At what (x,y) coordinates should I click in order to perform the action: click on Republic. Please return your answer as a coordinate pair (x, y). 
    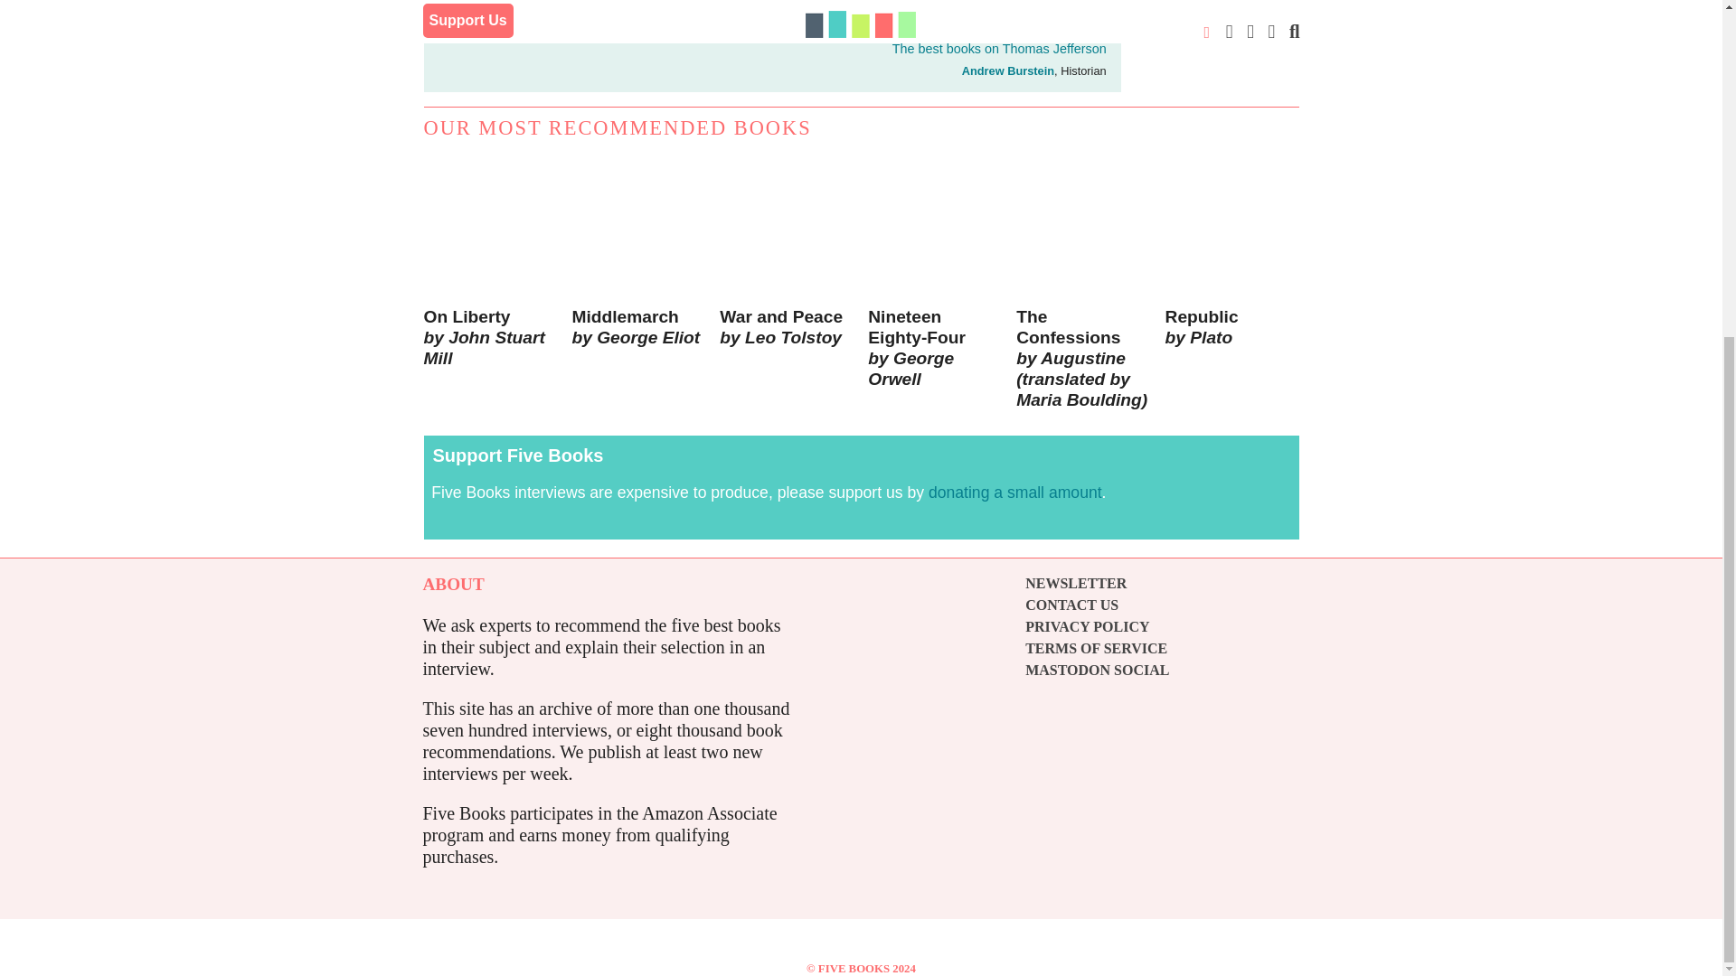
    Looking at the image, I should click on (1231, 282).